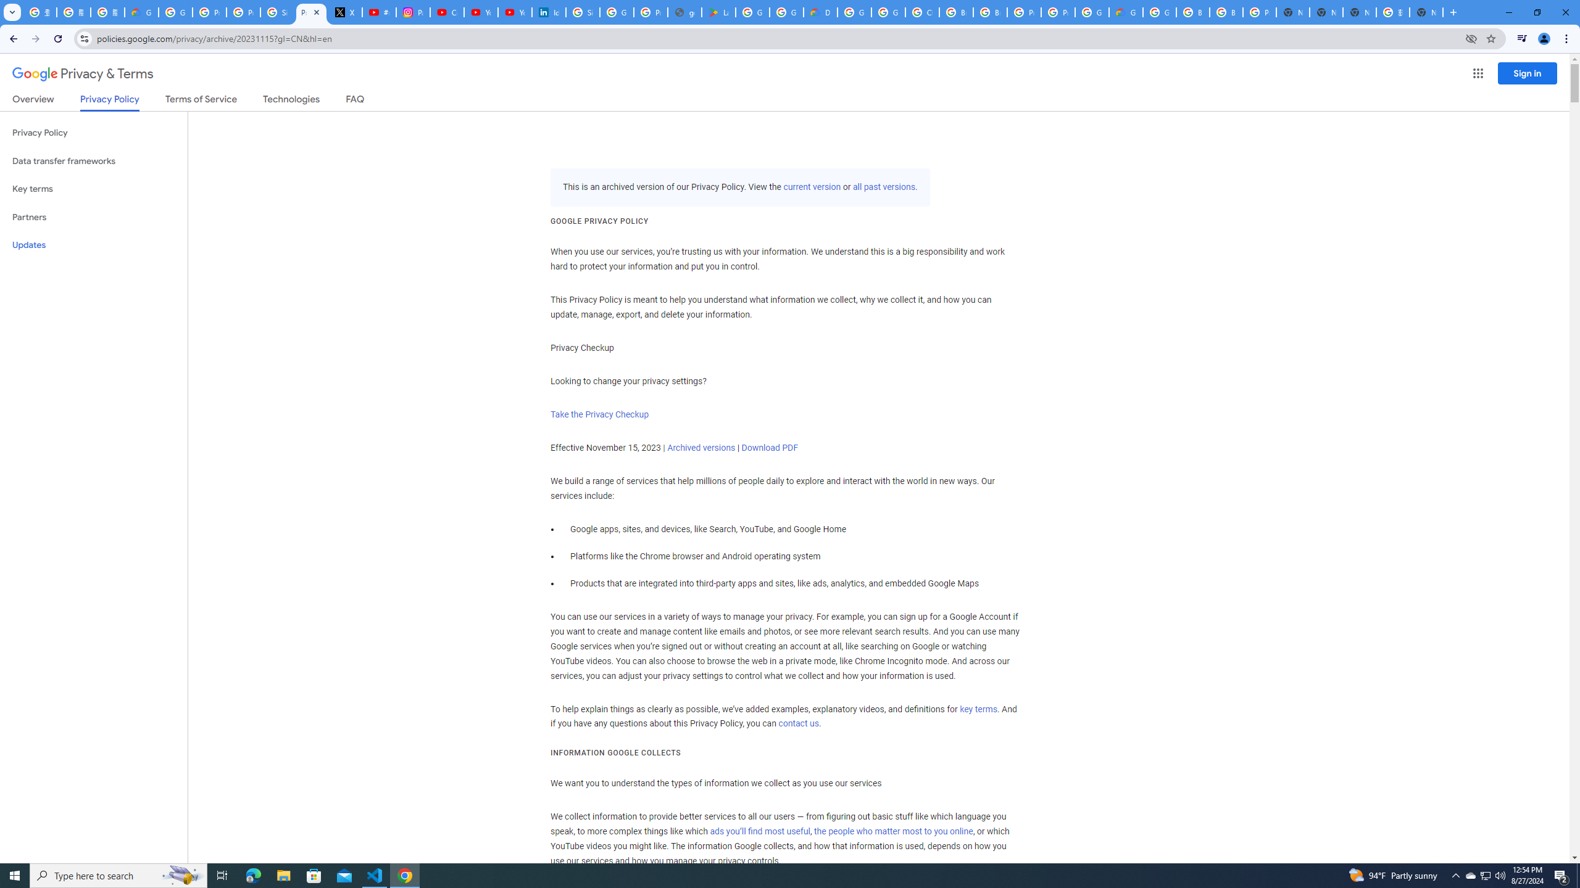 This screenshot has height=888, width=1580. Describe the element at coordinates (1192, 12) in the screenshot. I see `Browse Chrome as a guest - Computer - Google Chrome Help` at that location.